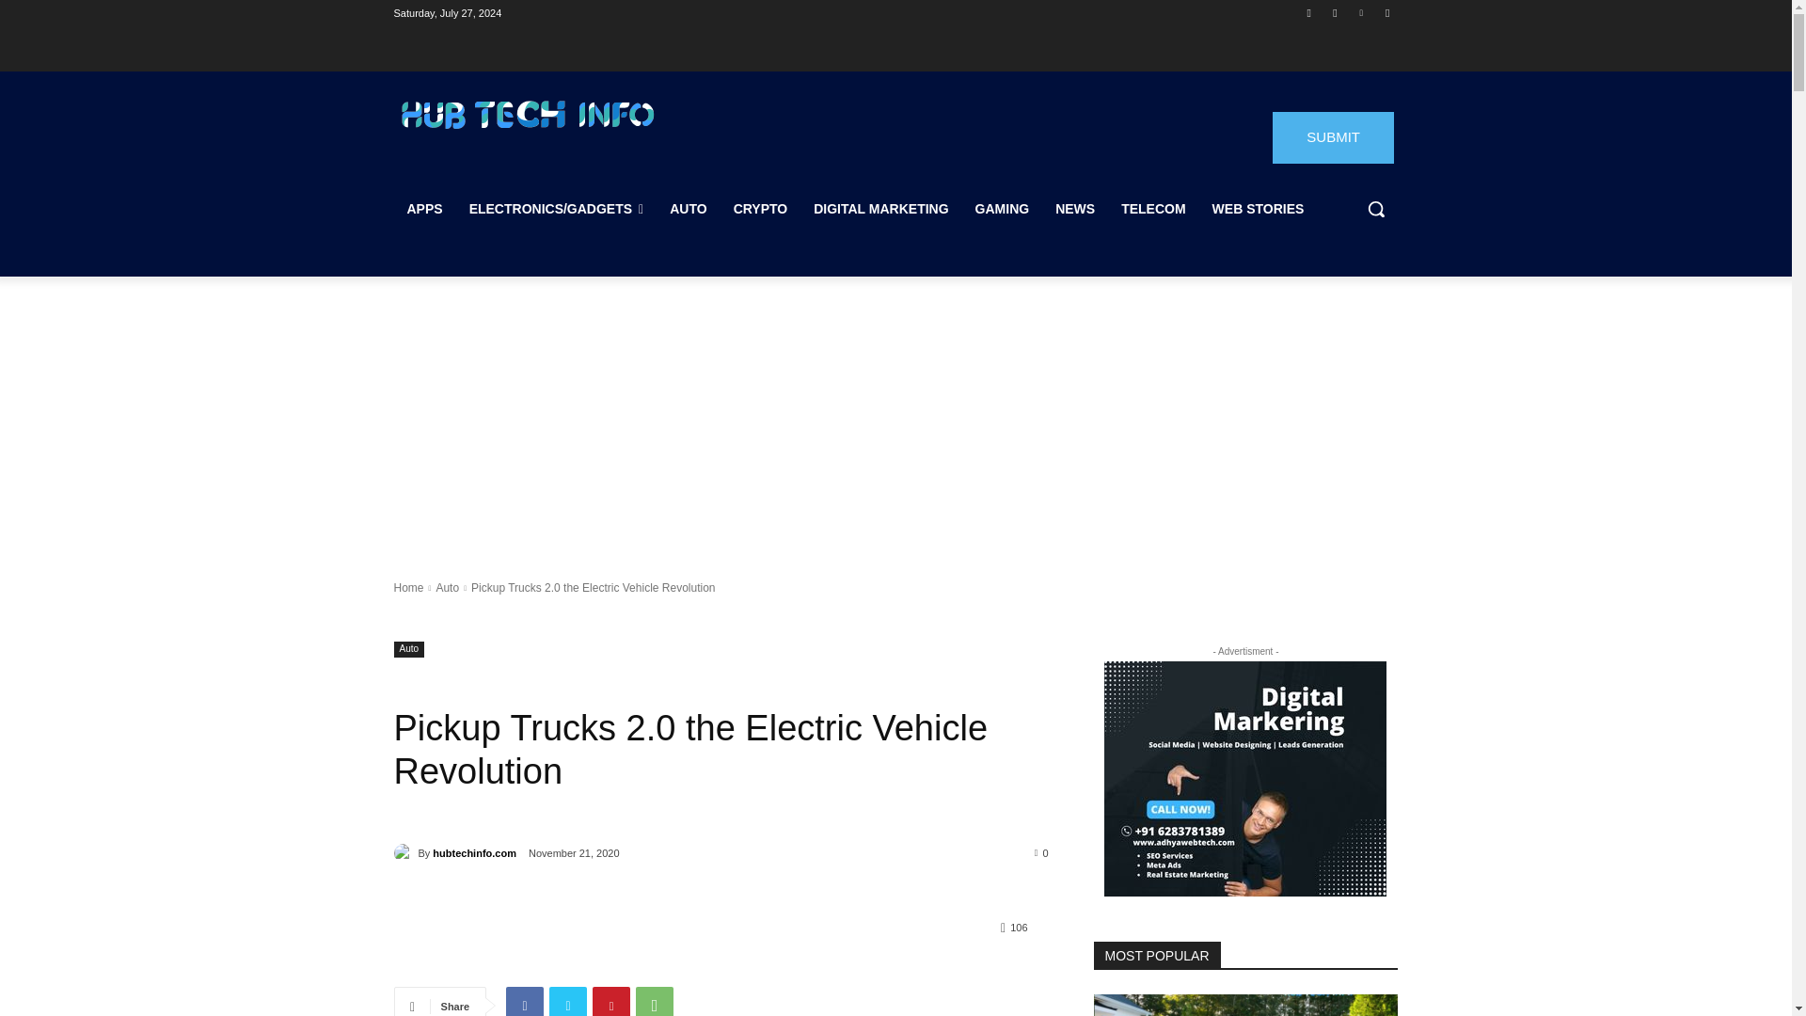 This screenshot has width=1806, height=1016. I want to click on DIGITAL MARKETING, so click(880, 209).